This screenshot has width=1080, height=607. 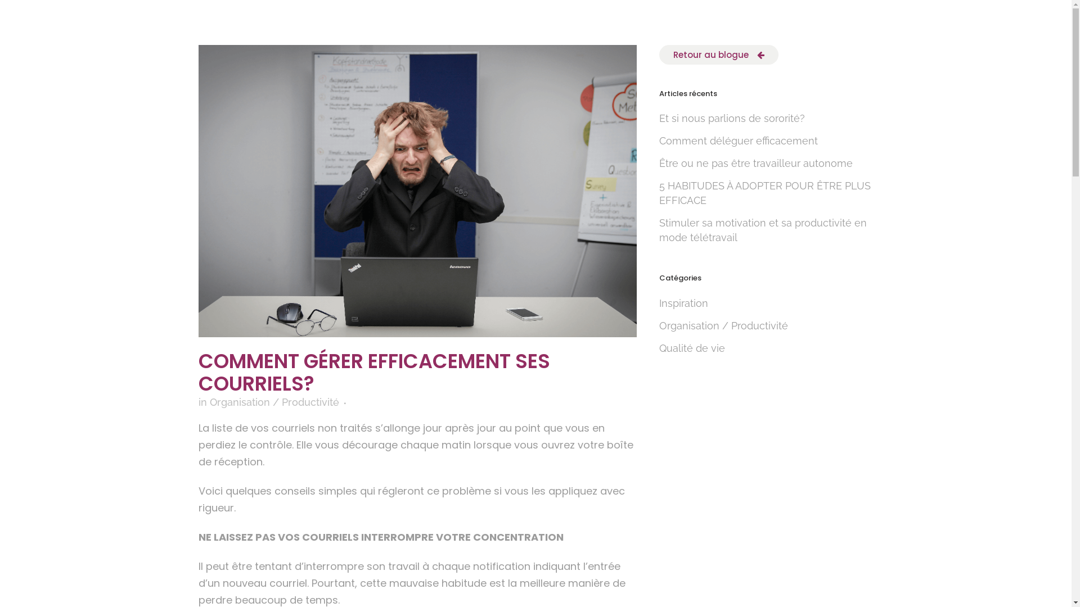 I want to click on Inspiration, so click(x=684, y=303).